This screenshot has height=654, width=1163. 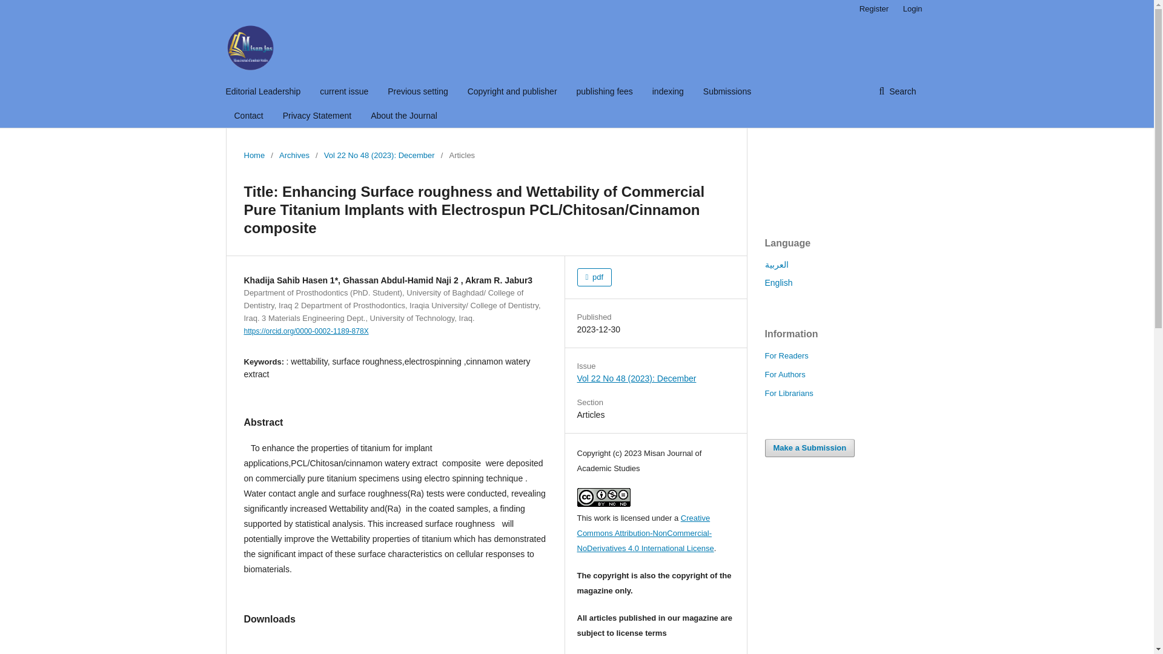 I want to click on Previous setting, so click(x=417, y=91).